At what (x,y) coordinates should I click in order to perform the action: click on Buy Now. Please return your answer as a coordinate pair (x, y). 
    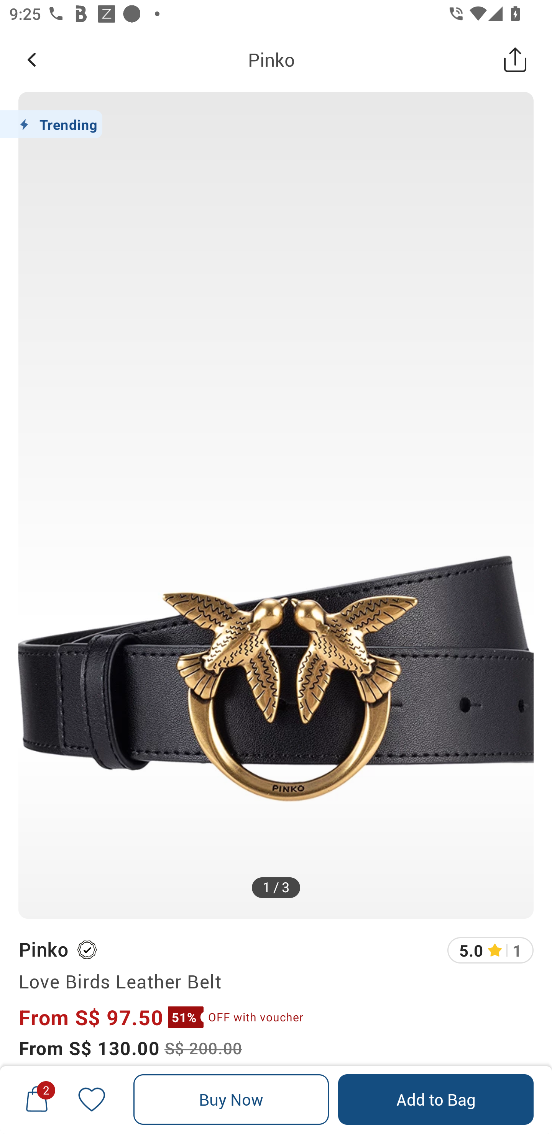
    Looking at the image, I should click on (231, 1100).